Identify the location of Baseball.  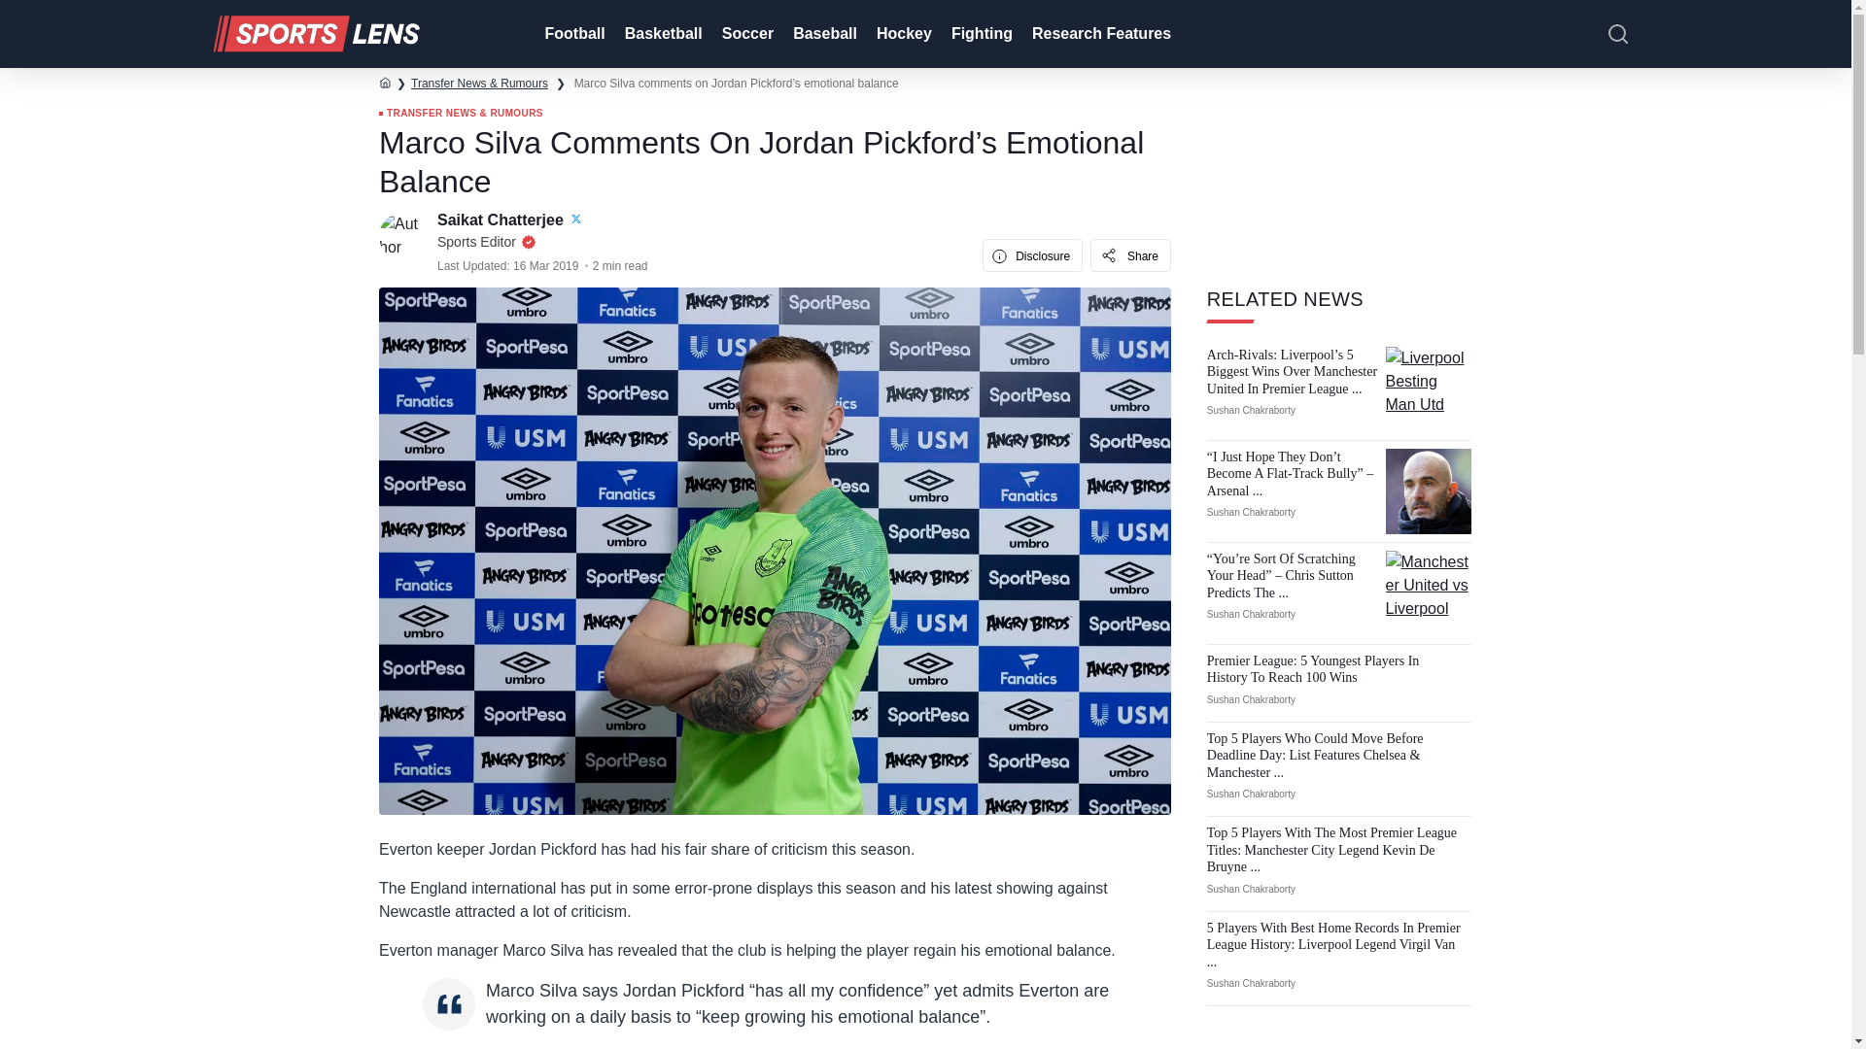
(823, 34).